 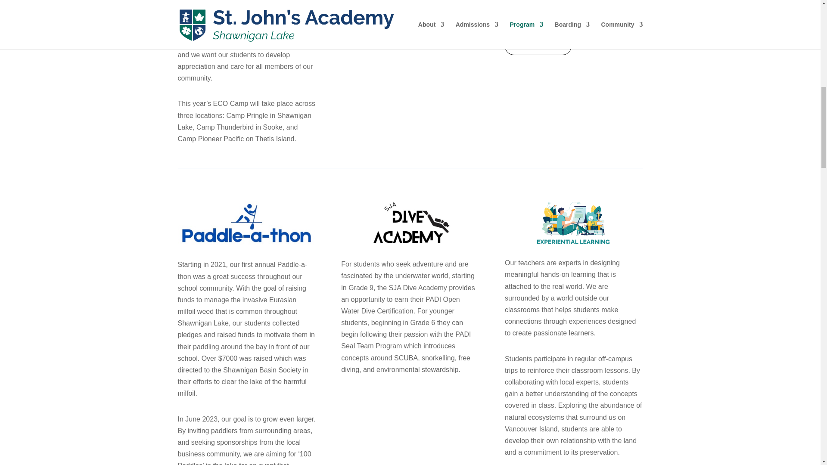 What do you see at coordinates (574, 222) in the screenshot?
I see `Learning` at bounding box center [574, 222].